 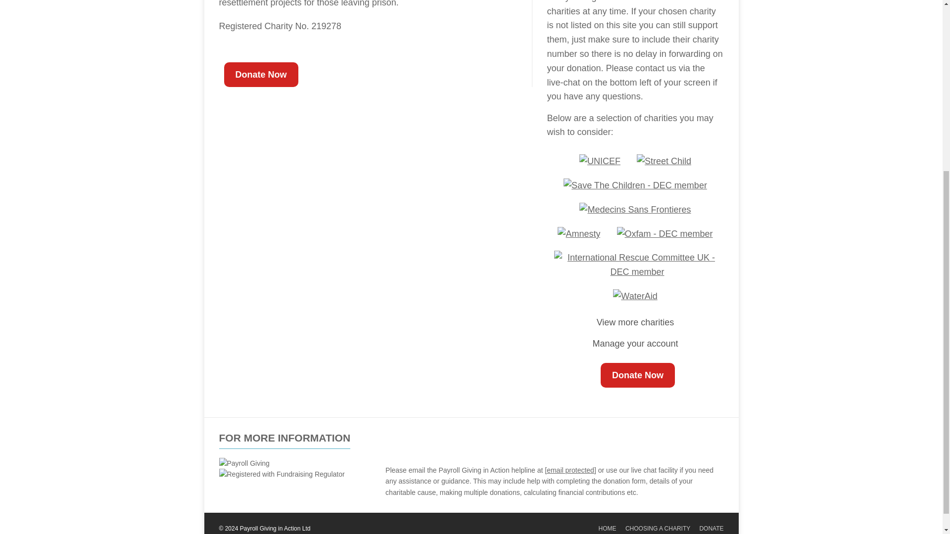 What do you see at coordinates (635, 322) in the screenshot?
I see `View more charities` at bounding box center [635, 322].